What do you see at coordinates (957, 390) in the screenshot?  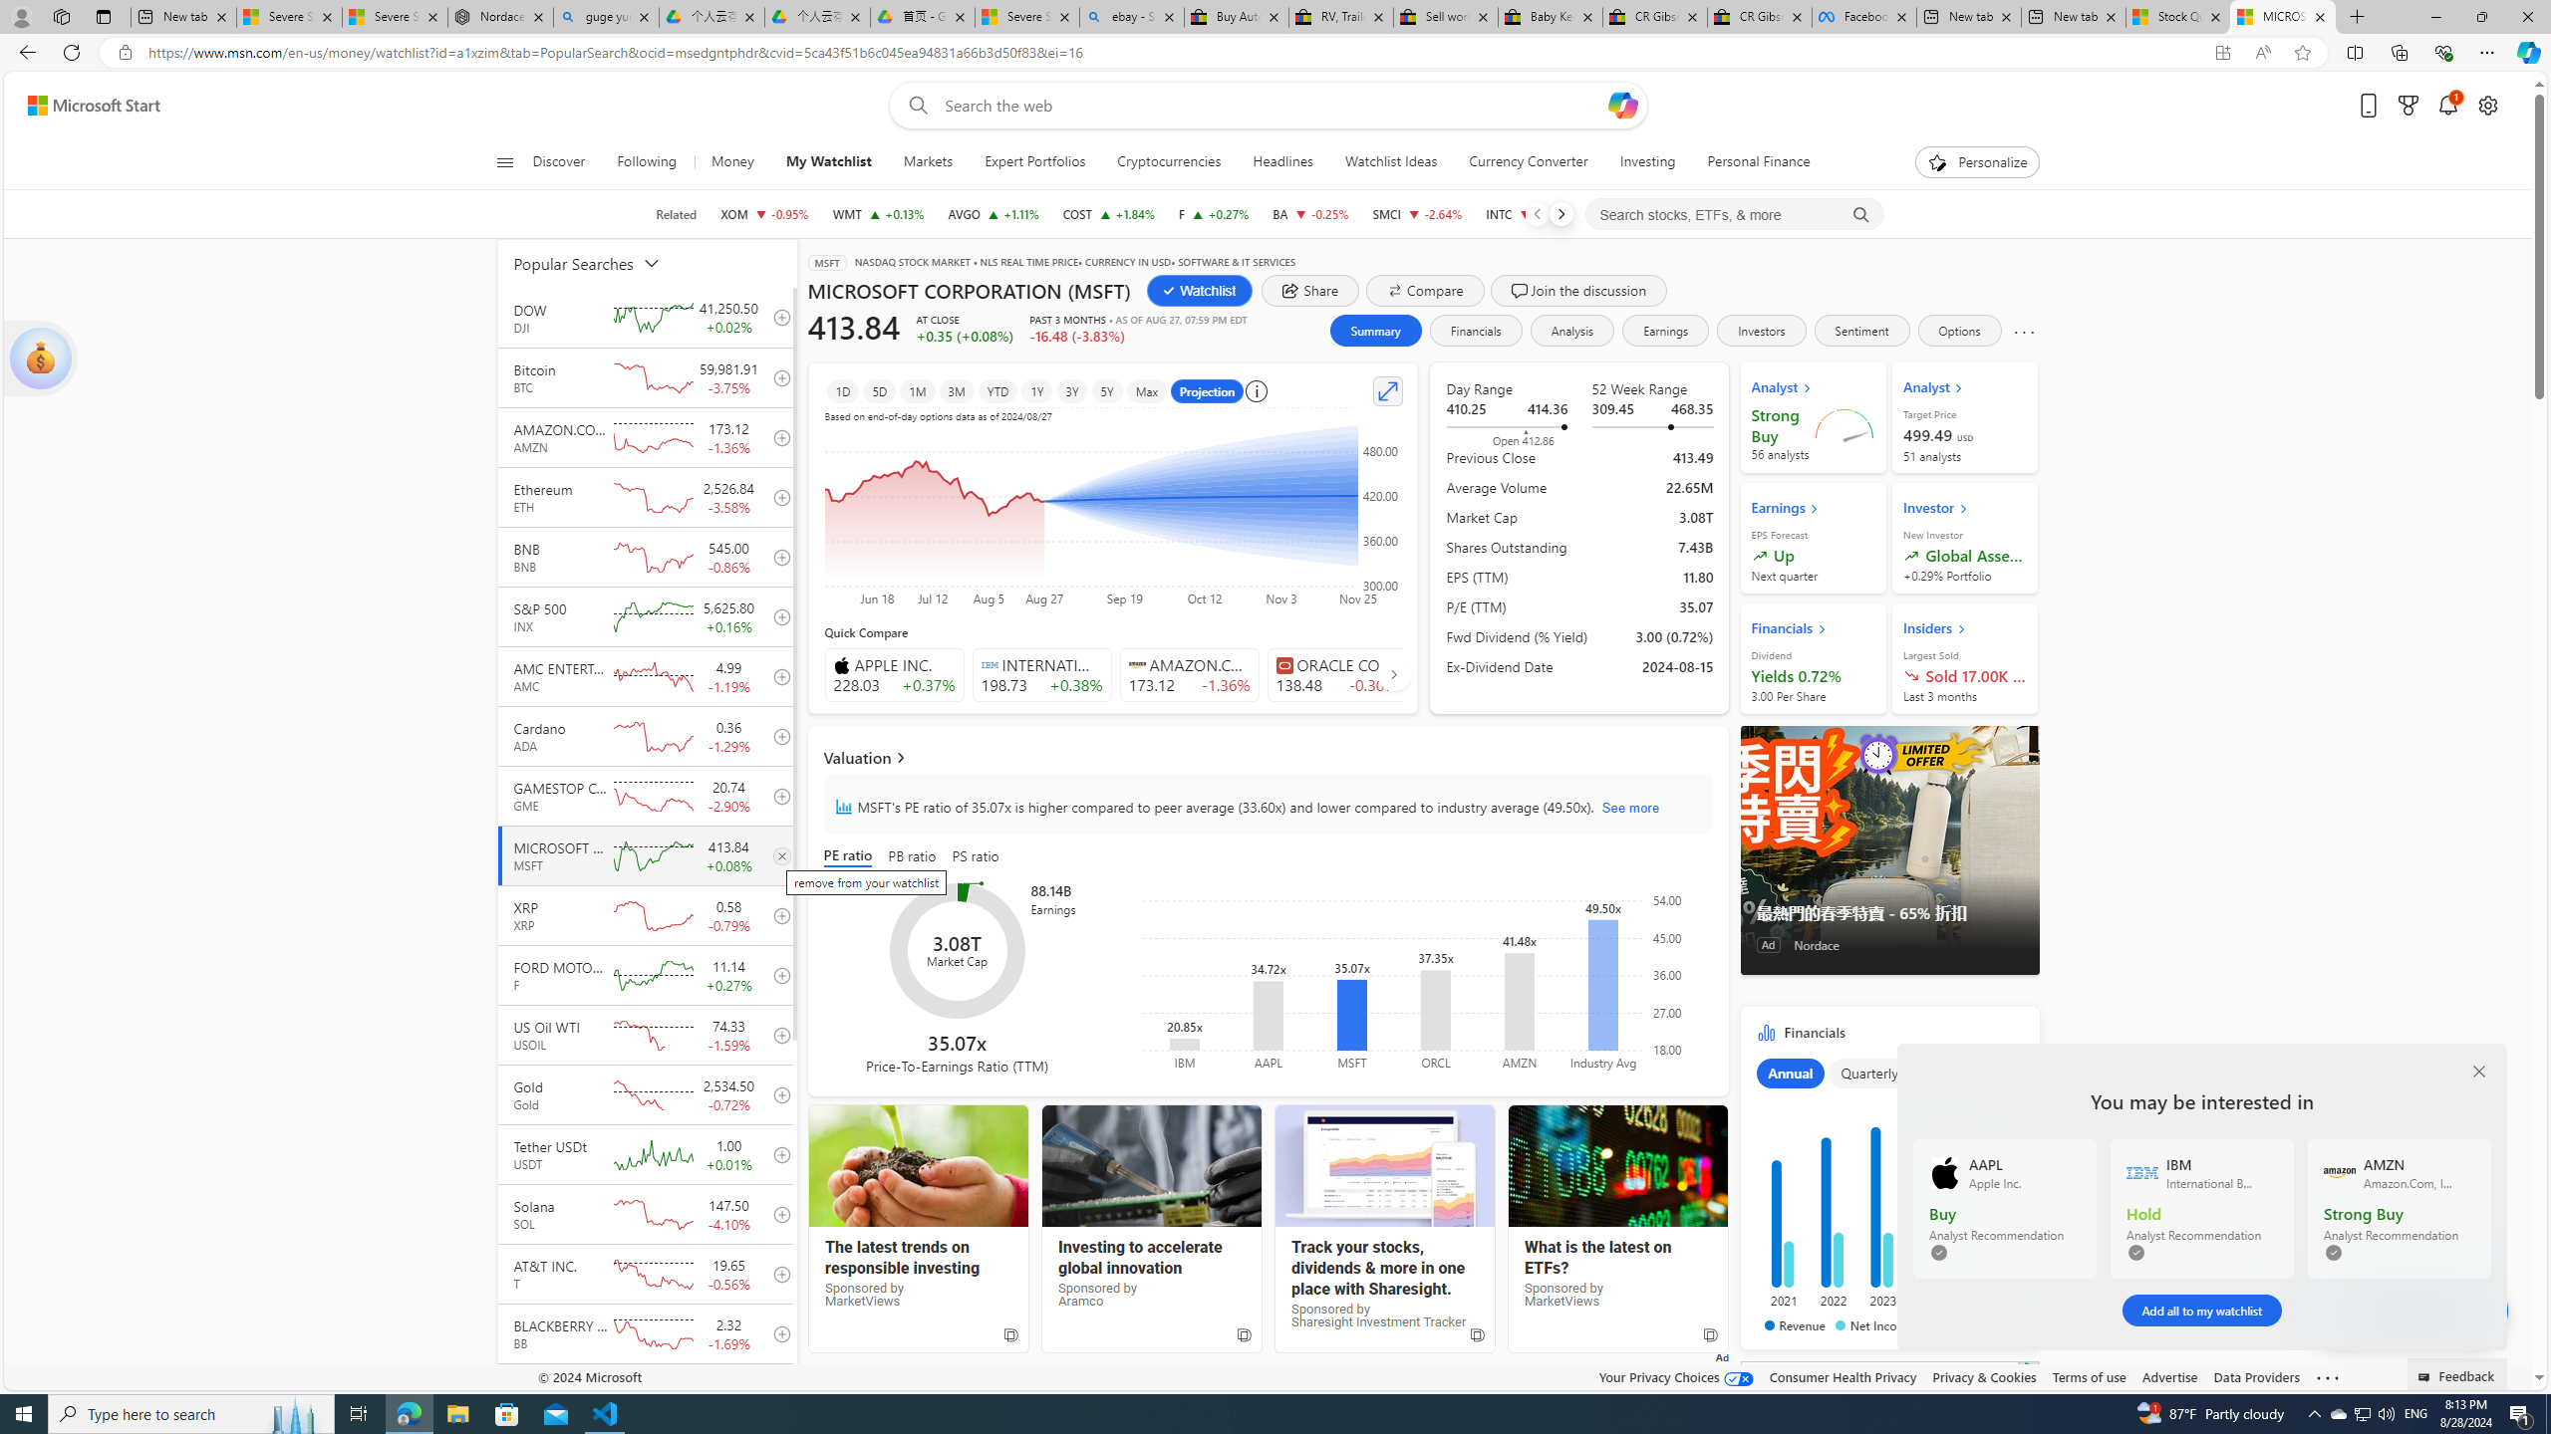 I see `3M` at bounding box center [957, 390].